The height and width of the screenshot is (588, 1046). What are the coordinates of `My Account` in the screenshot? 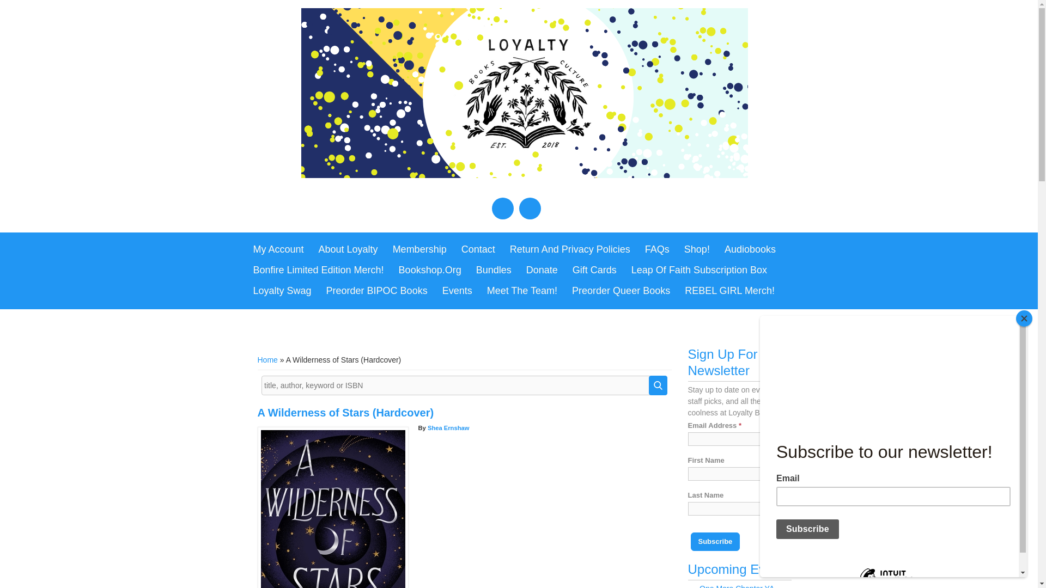 It's located at (278, 249).